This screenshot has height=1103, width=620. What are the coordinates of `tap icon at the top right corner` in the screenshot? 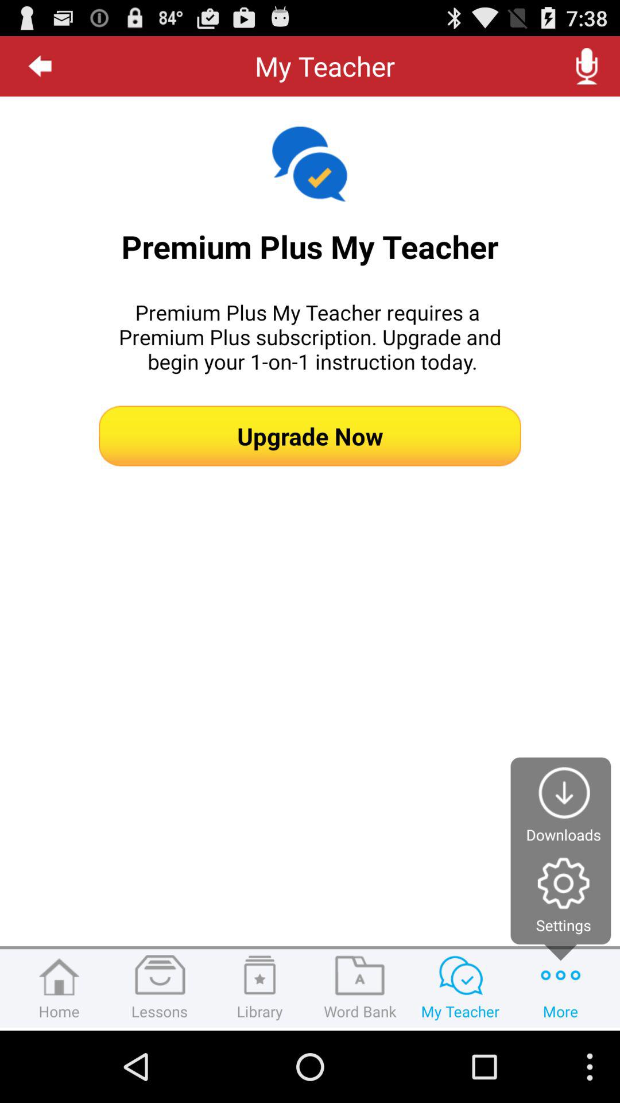 It's located at (587, 66).